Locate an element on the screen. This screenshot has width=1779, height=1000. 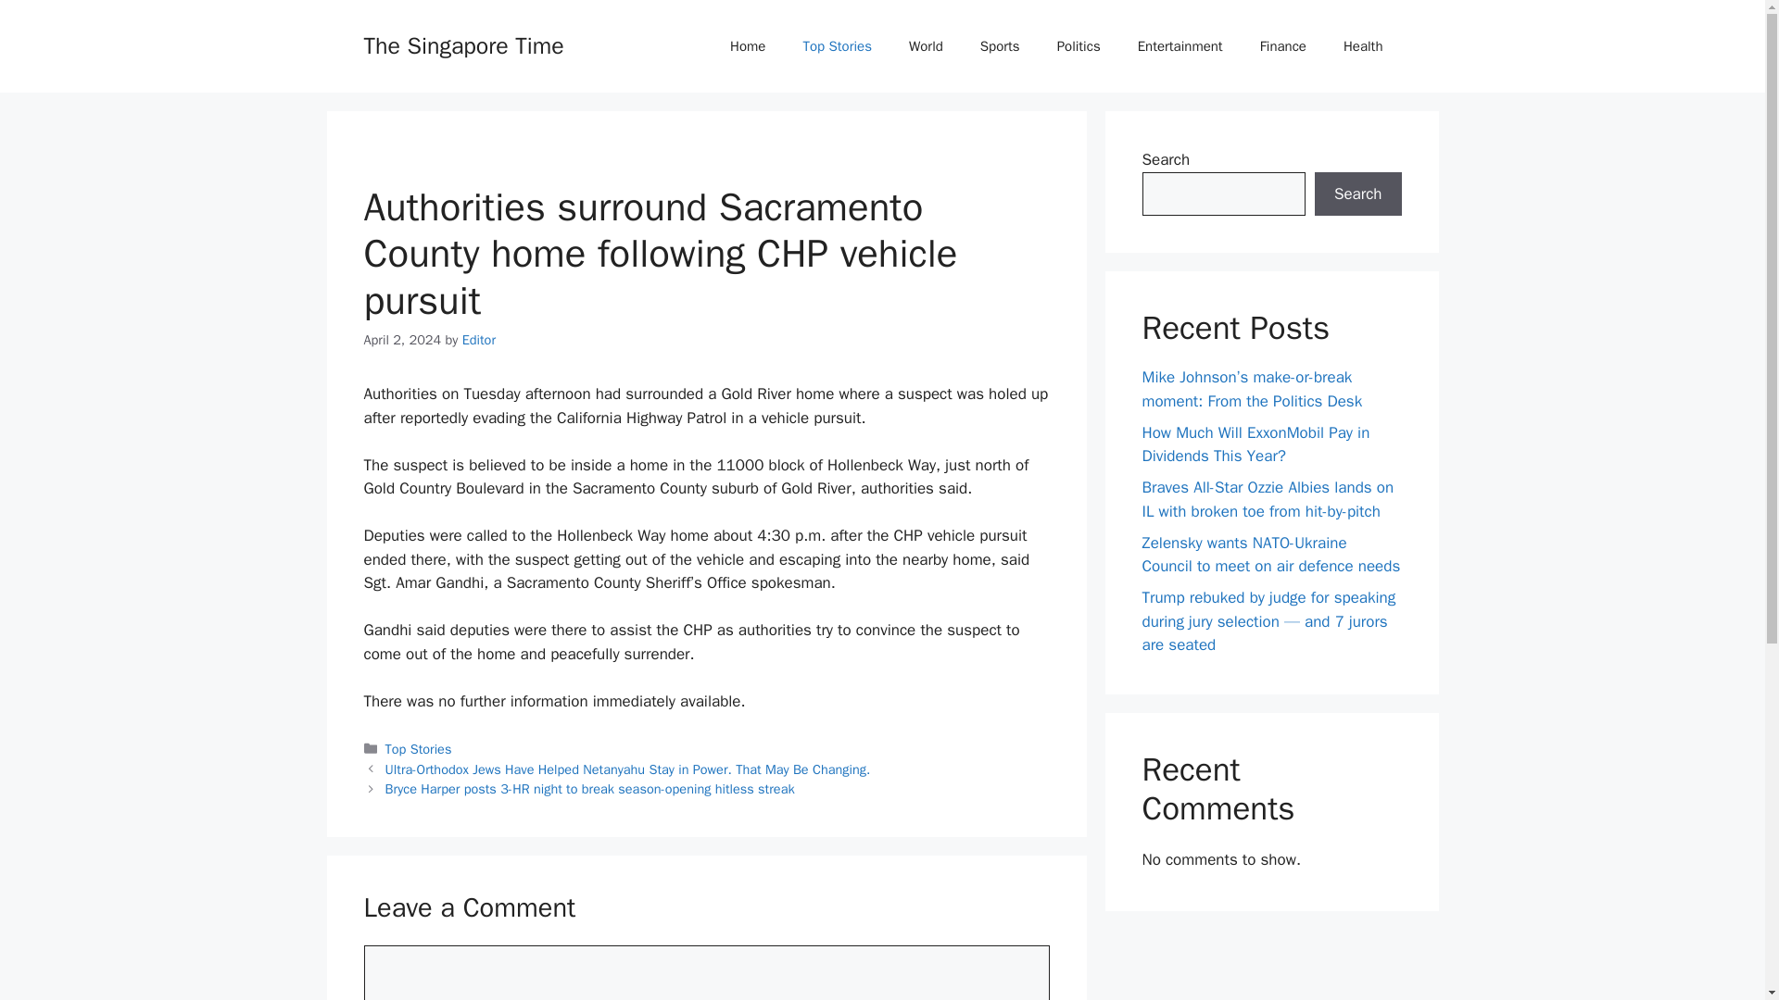
The Singapore Time is located at coordinates (463, 44).